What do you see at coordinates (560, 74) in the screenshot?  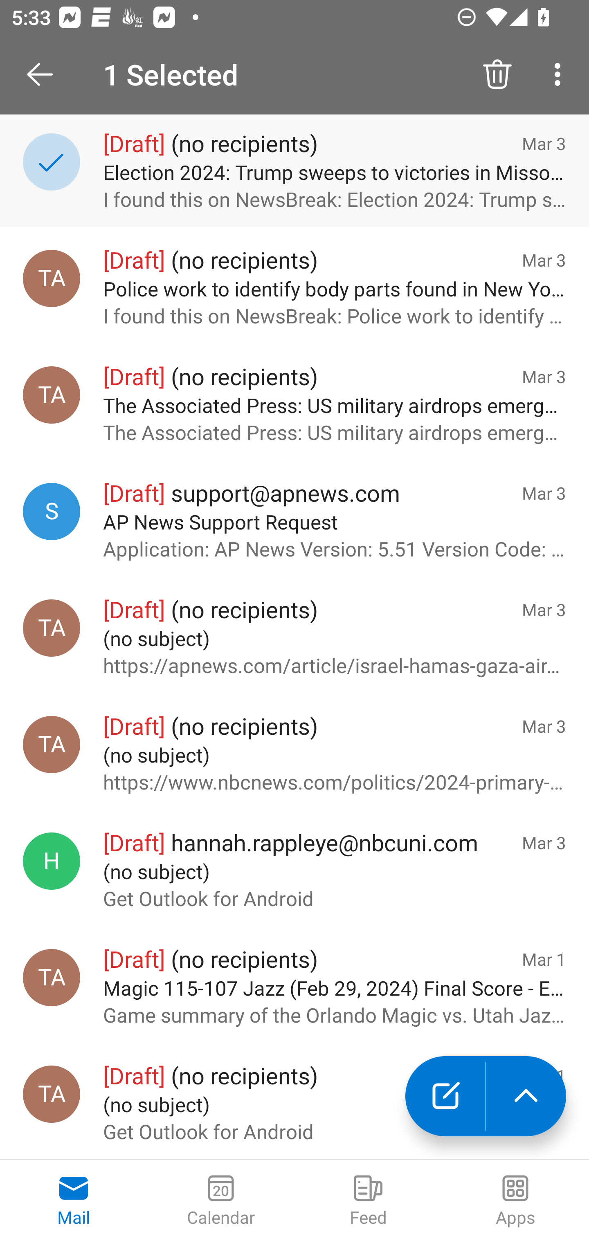 I see `More options` at bounding box center [560, 74].